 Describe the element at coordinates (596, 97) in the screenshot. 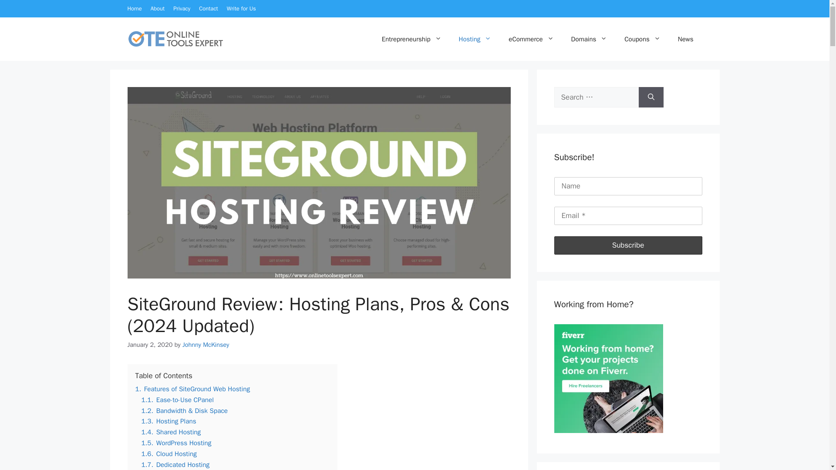

I see `Search for:` at that location.